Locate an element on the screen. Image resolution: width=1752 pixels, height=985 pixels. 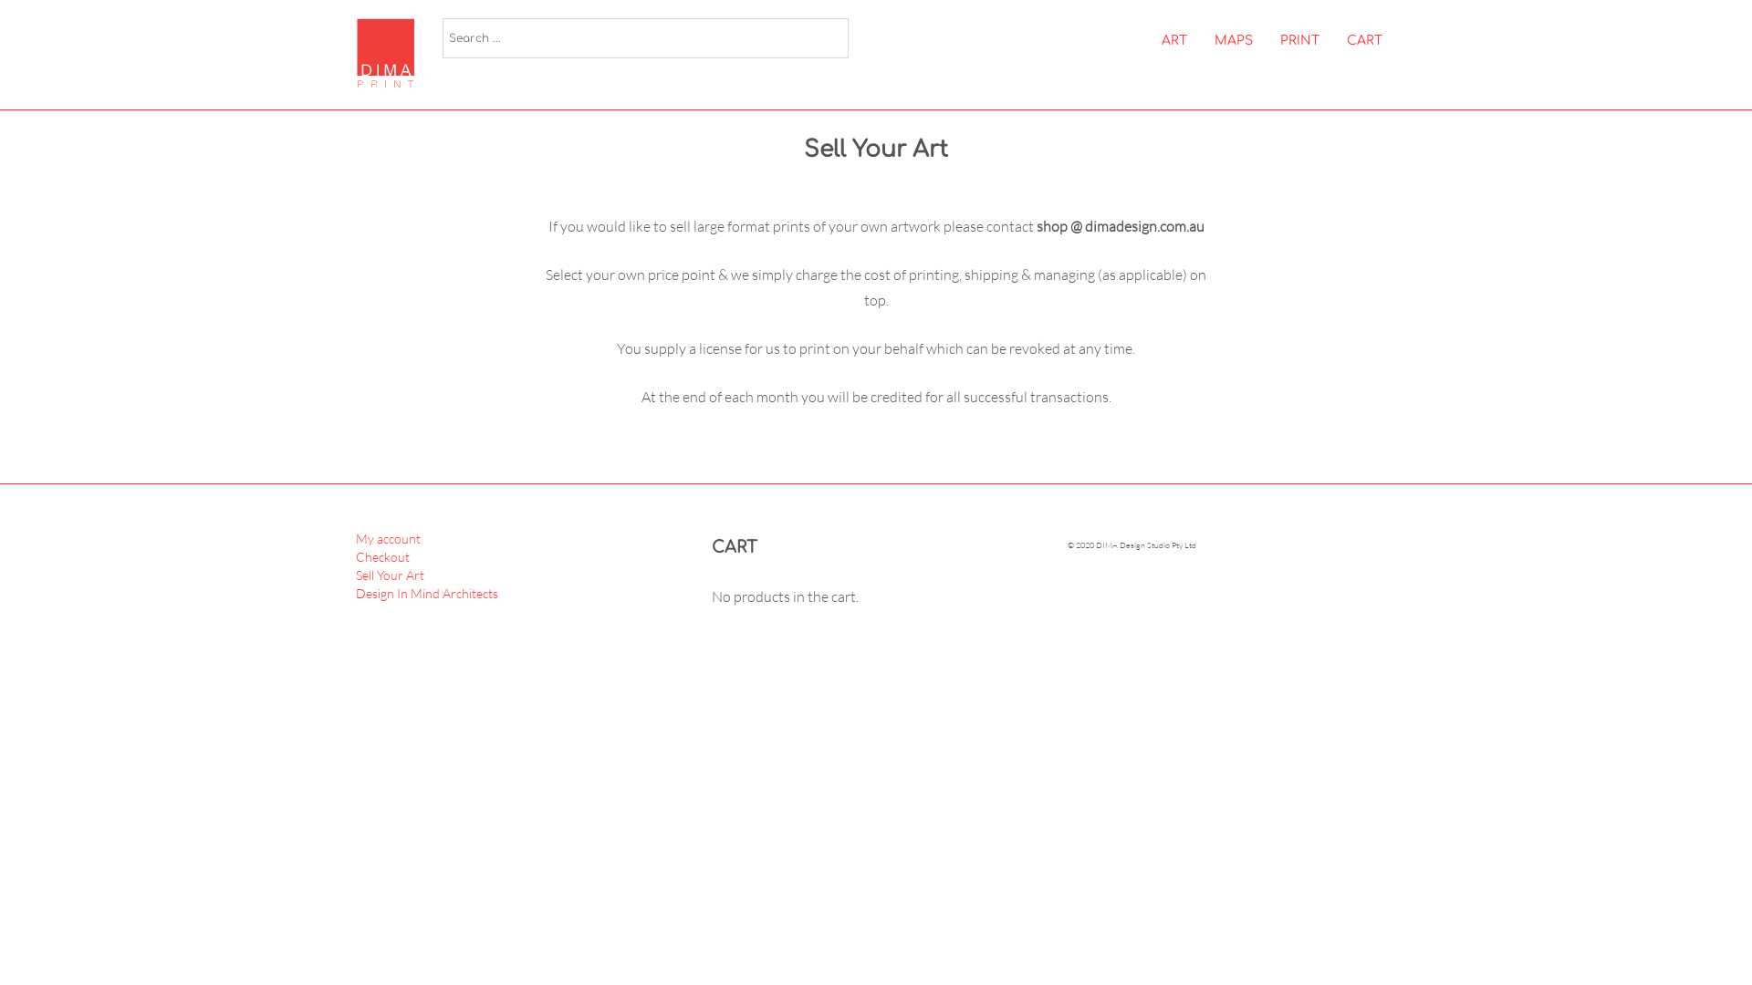
My account is located at coordinates (389, 538).